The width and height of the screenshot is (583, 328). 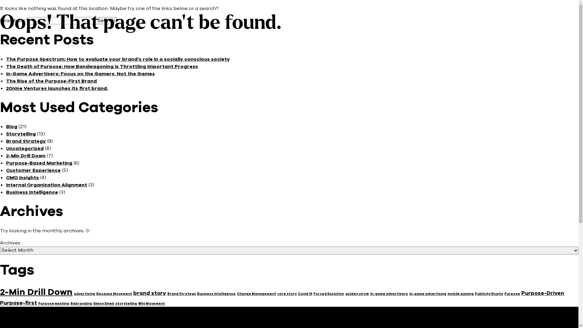 What do you see at coordinates (47, 185) in the screenshot?
I see `Internal Organization Alignment` at bounding box center [47, 185].